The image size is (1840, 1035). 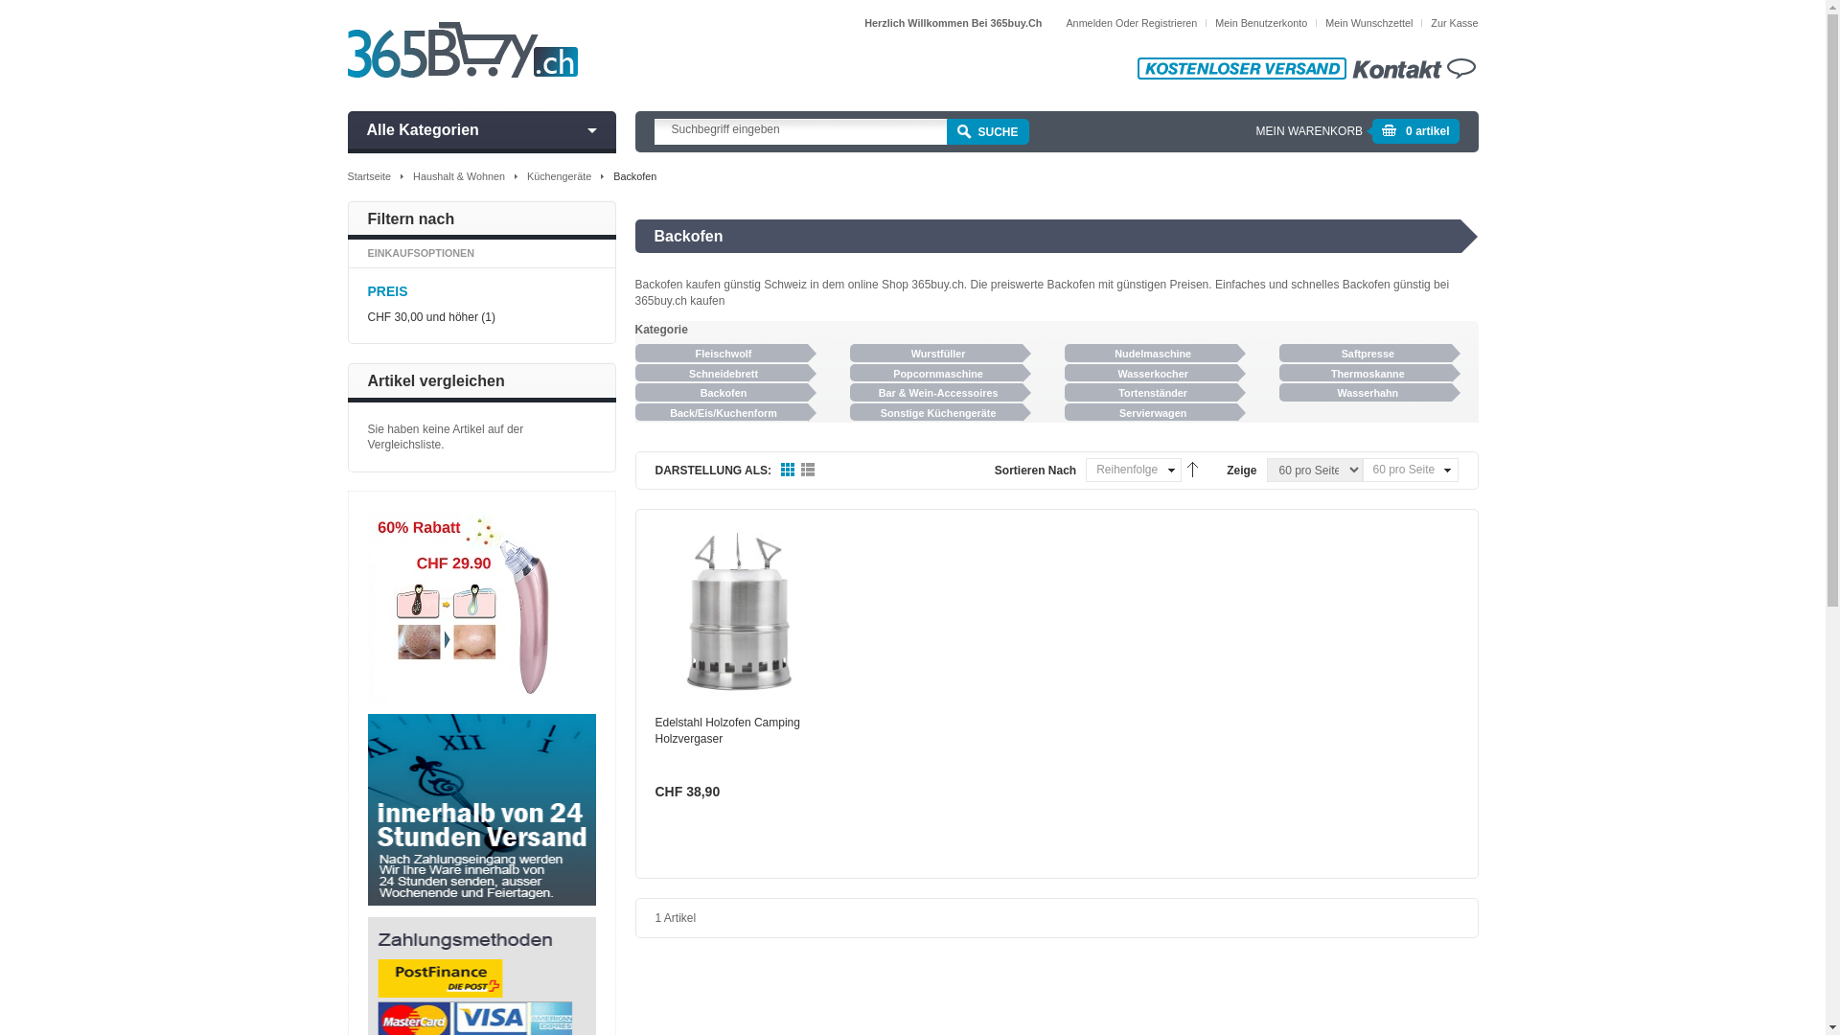 What do you see at coordinates (1151, 412) in the screenshot?
I see `Servierwagen` at bounding box center [1151, 412].